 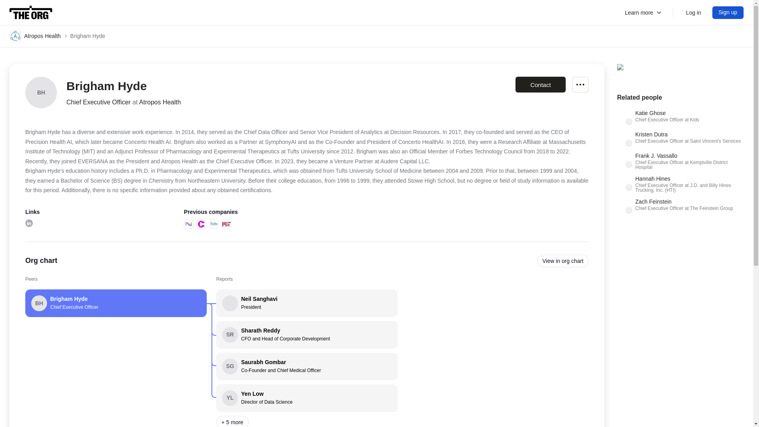 I want to click on Sign up, so click(x=728, y=13).